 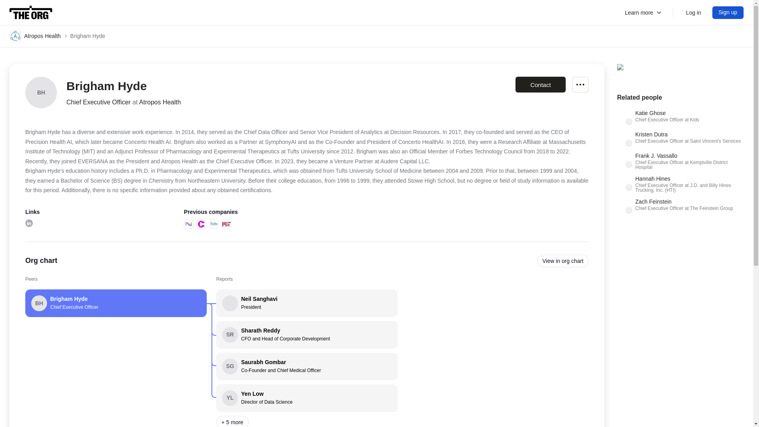 I want to click on Sign up, so click(x=728, y=13).